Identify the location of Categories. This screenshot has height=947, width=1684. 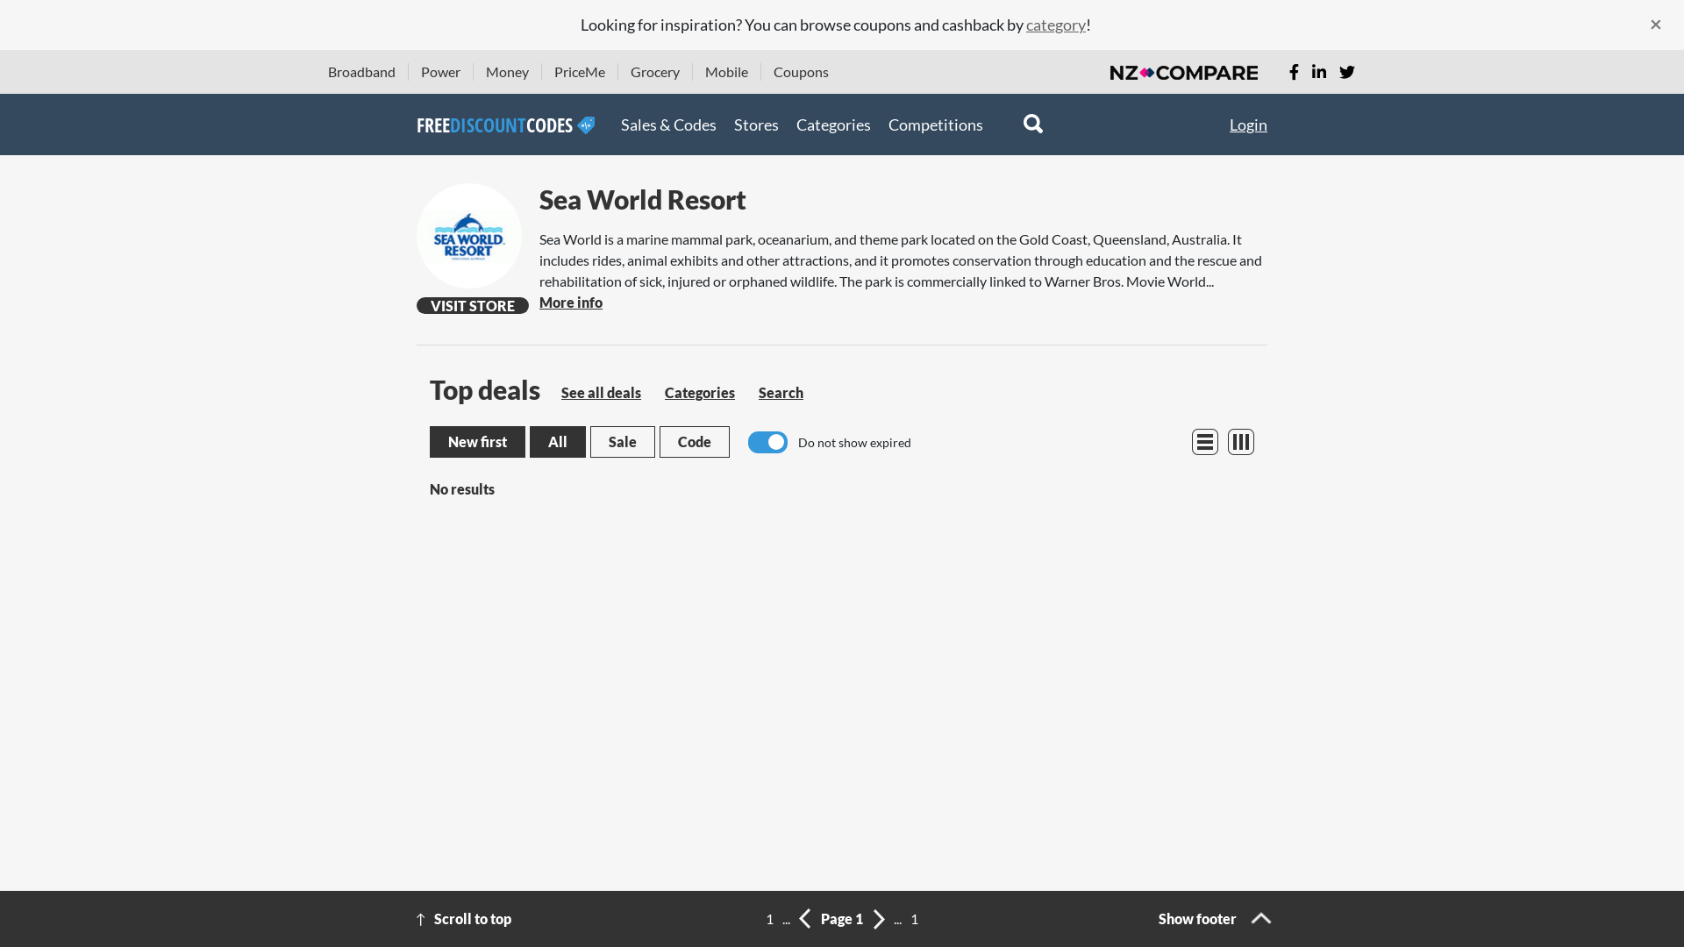
(833, 125).